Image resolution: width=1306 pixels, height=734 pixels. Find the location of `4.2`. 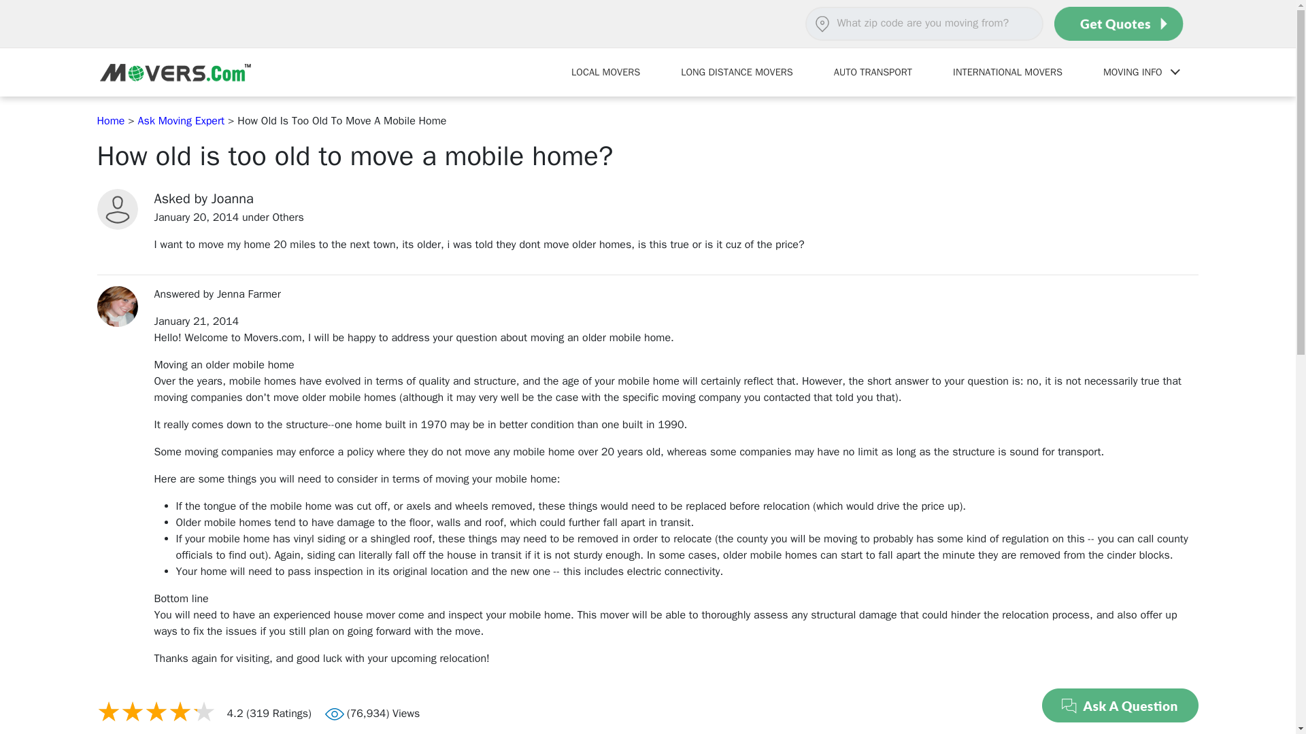

4.2 is located at coordinates (156, 711).